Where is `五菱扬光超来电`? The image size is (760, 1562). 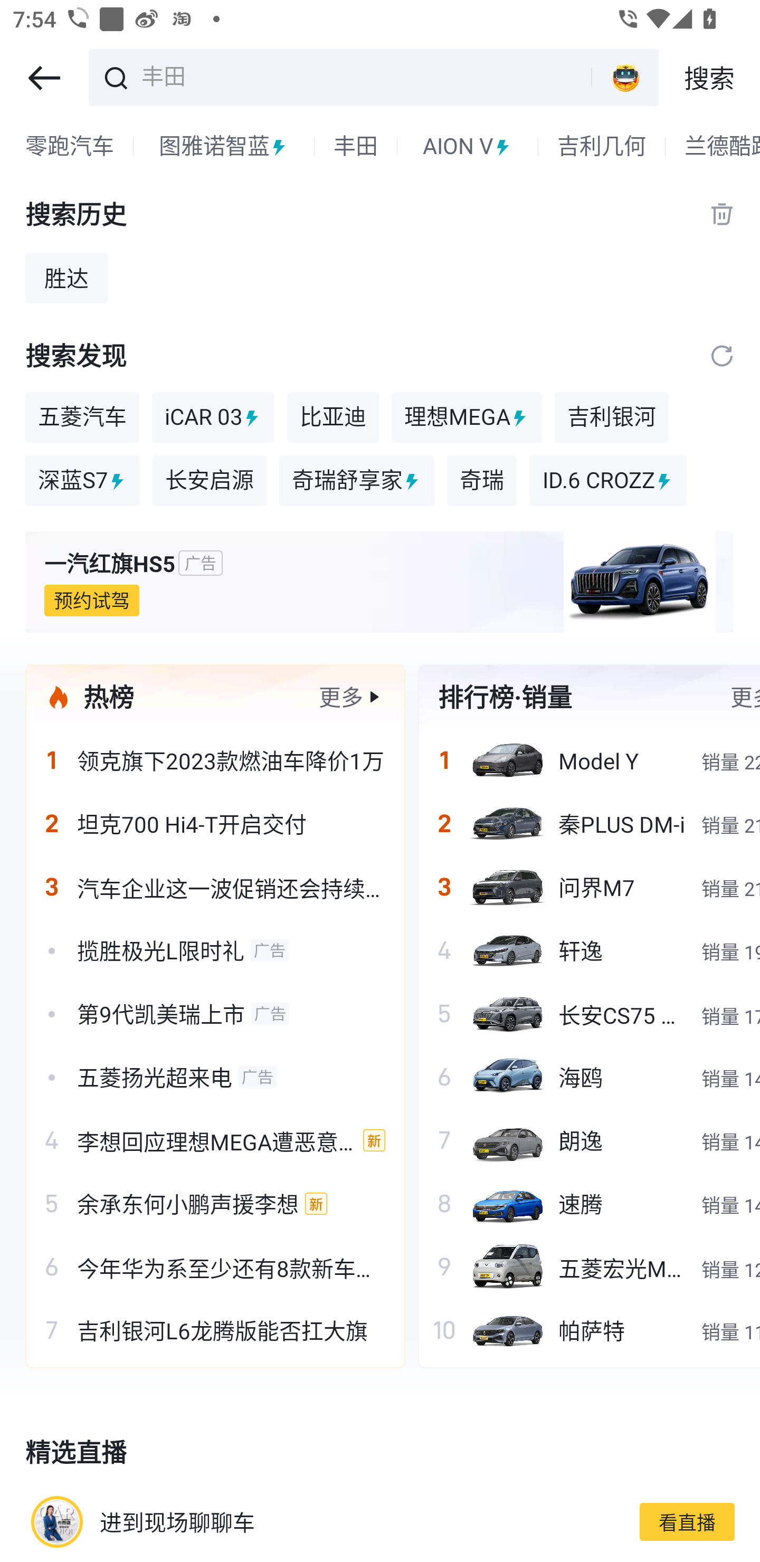
五菱扬光超来电 is located at coordinates (215, 1077).